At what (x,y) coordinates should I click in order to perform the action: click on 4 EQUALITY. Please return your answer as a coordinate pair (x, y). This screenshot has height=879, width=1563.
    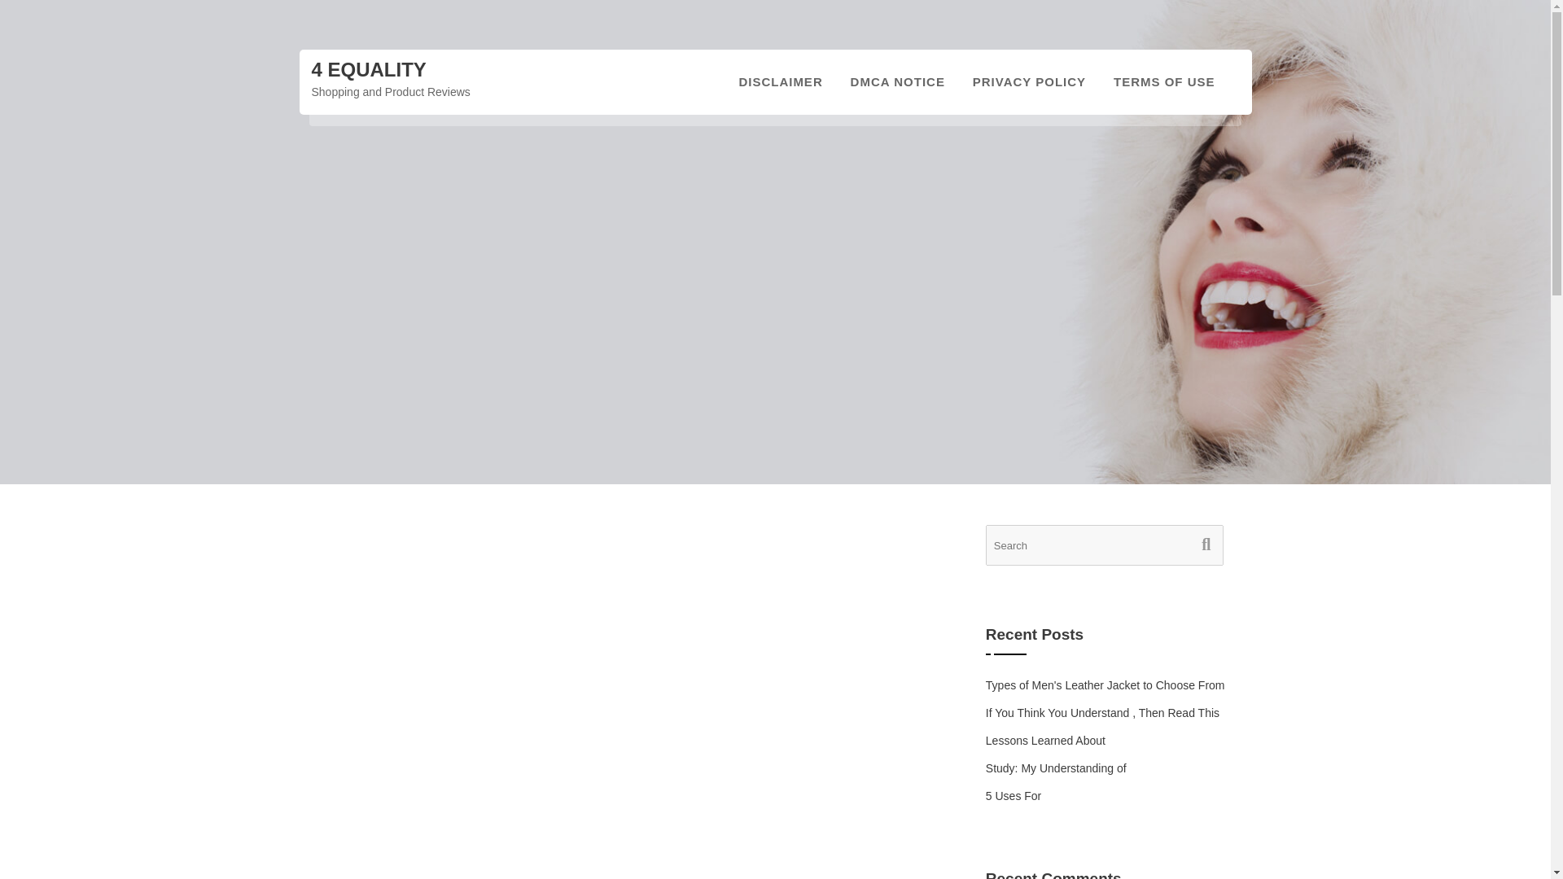
    Looking at the image, I should click on (368, 70).